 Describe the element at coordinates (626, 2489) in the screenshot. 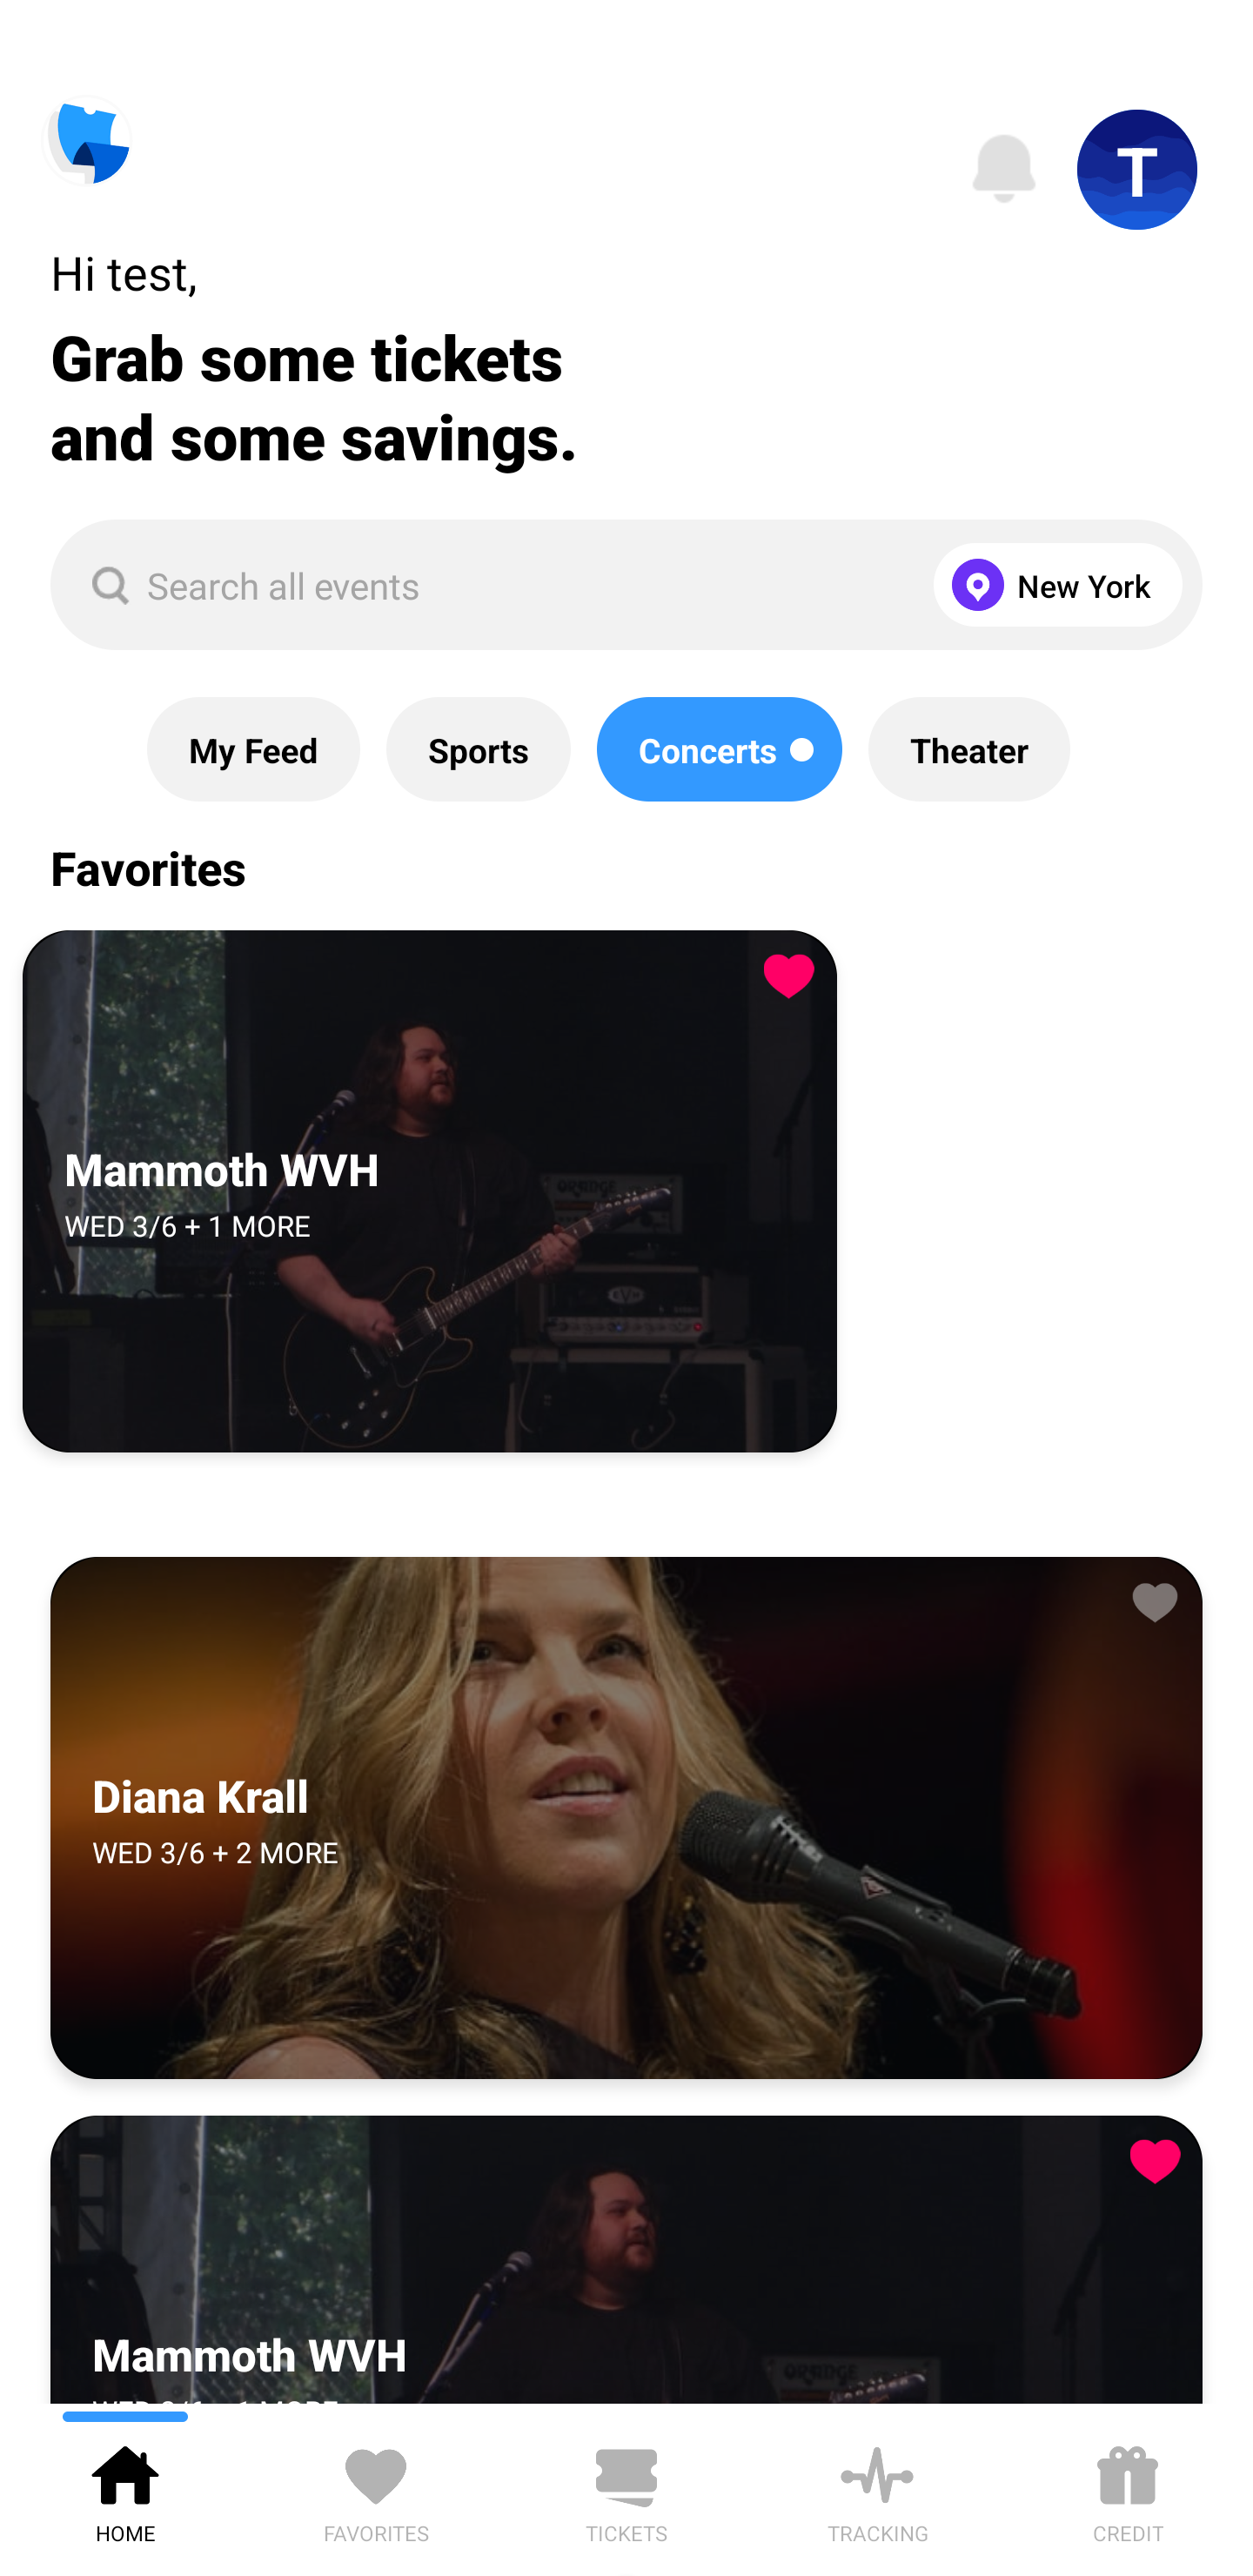

I see `TICKETS` at that location.